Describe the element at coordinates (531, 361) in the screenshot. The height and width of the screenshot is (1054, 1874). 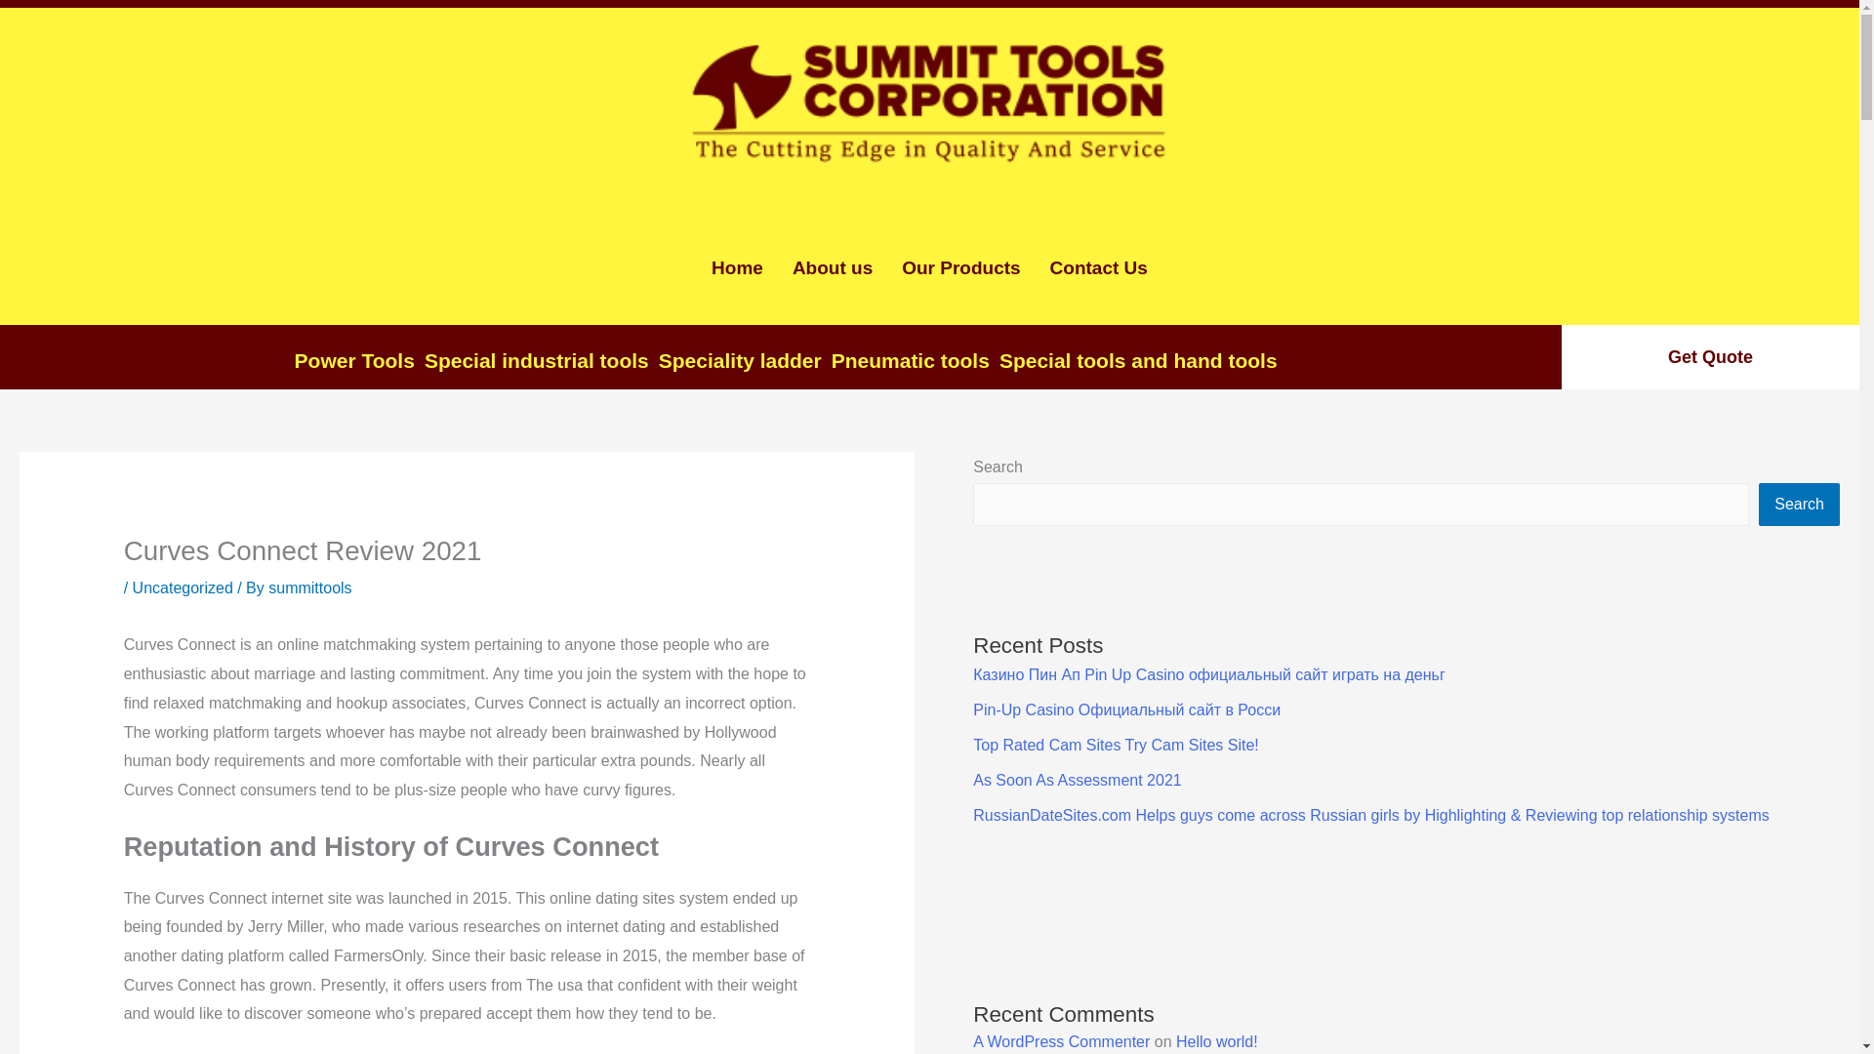
I see `Special industrial tools` at that location.